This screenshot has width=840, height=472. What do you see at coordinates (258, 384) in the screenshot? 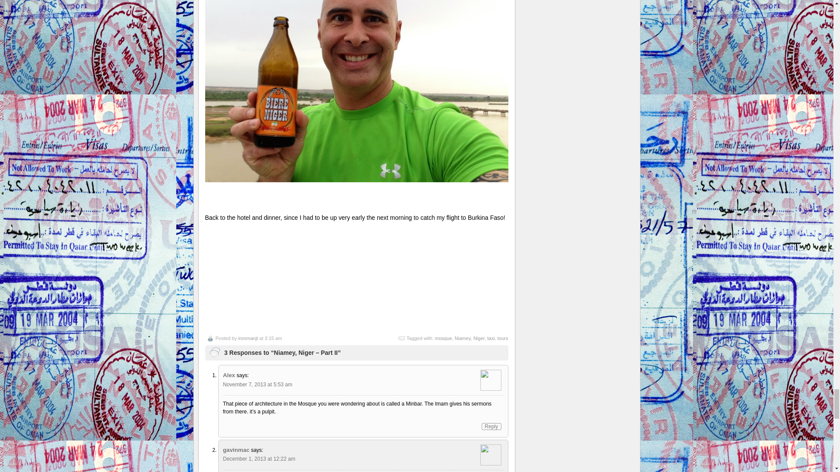
I see `November 7, 2013 at 5:53 am` at bounding box center [258, 384].